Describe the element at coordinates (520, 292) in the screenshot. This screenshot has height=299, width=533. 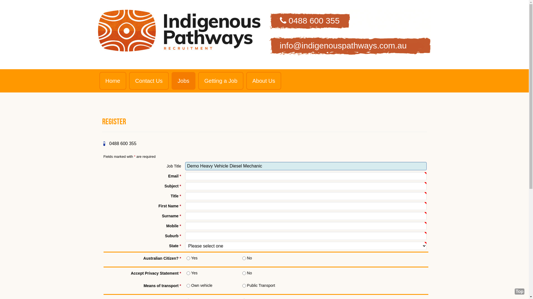
I see `Top` at that location.